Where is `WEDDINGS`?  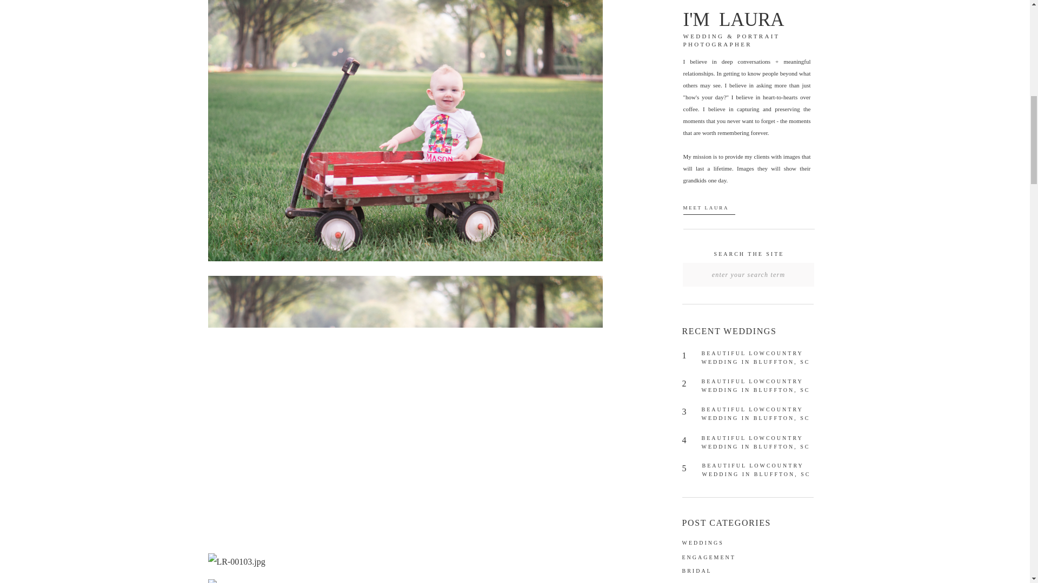
WEDDINGS is located at coordinates (722, 543).